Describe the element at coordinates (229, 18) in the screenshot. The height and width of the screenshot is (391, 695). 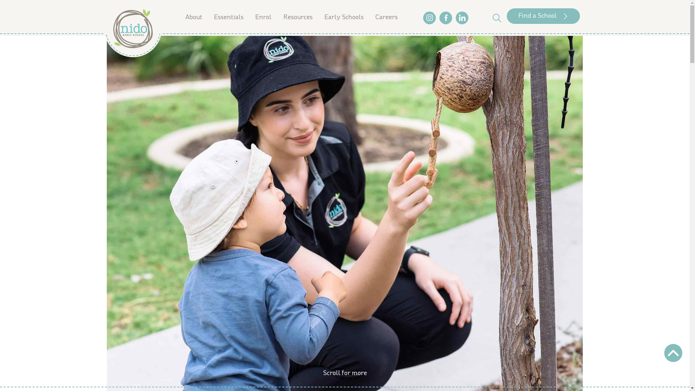
I see `Essentials` at that location.